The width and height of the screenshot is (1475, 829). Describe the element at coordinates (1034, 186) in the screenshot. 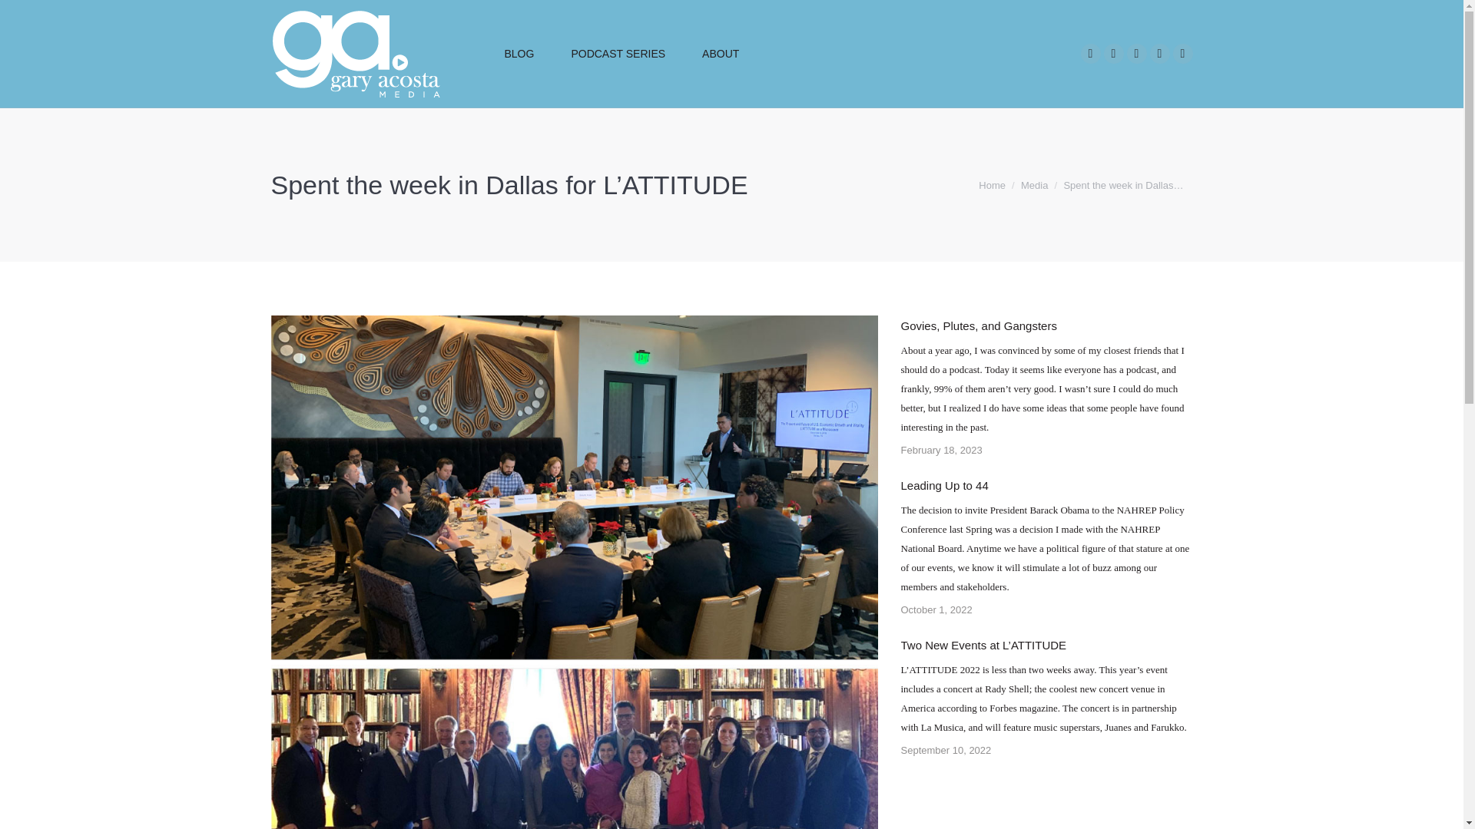

I see `Media` at that location.